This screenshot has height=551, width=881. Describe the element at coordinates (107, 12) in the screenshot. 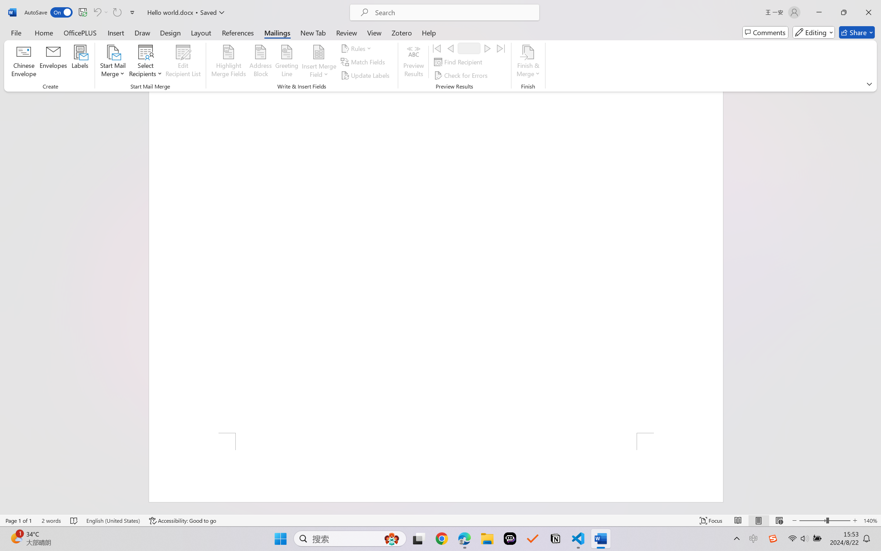

I see `More Options` at that location.